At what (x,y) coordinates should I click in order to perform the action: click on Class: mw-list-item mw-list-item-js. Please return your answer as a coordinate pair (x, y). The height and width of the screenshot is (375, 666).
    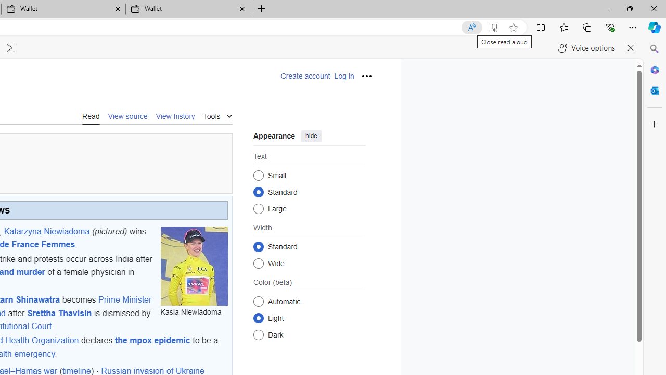
    Looking at the image, I should click on (309, 318).